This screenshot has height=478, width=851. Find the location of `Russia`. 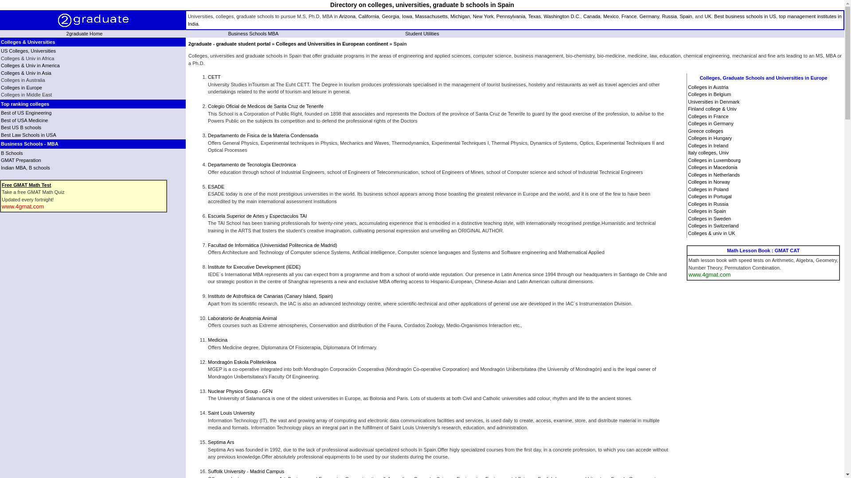

Russia is located at coordinates (670, 16).